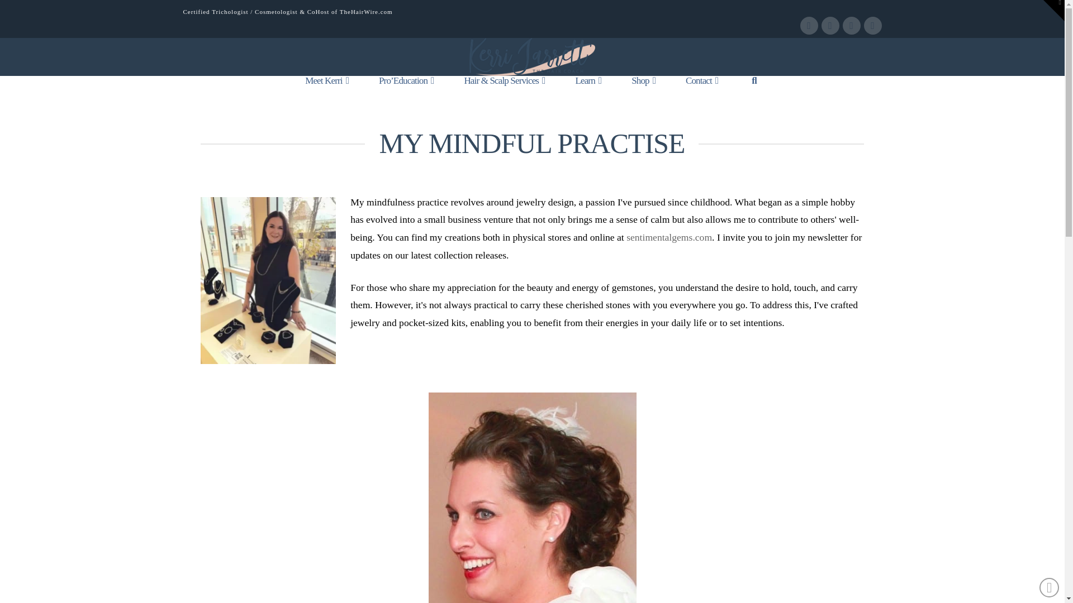 This screenshot has width=1073, height=603. What do you see at coordinates (643, 89) in the screenshot?
I see `Shop` at bounding box center [643, 89].